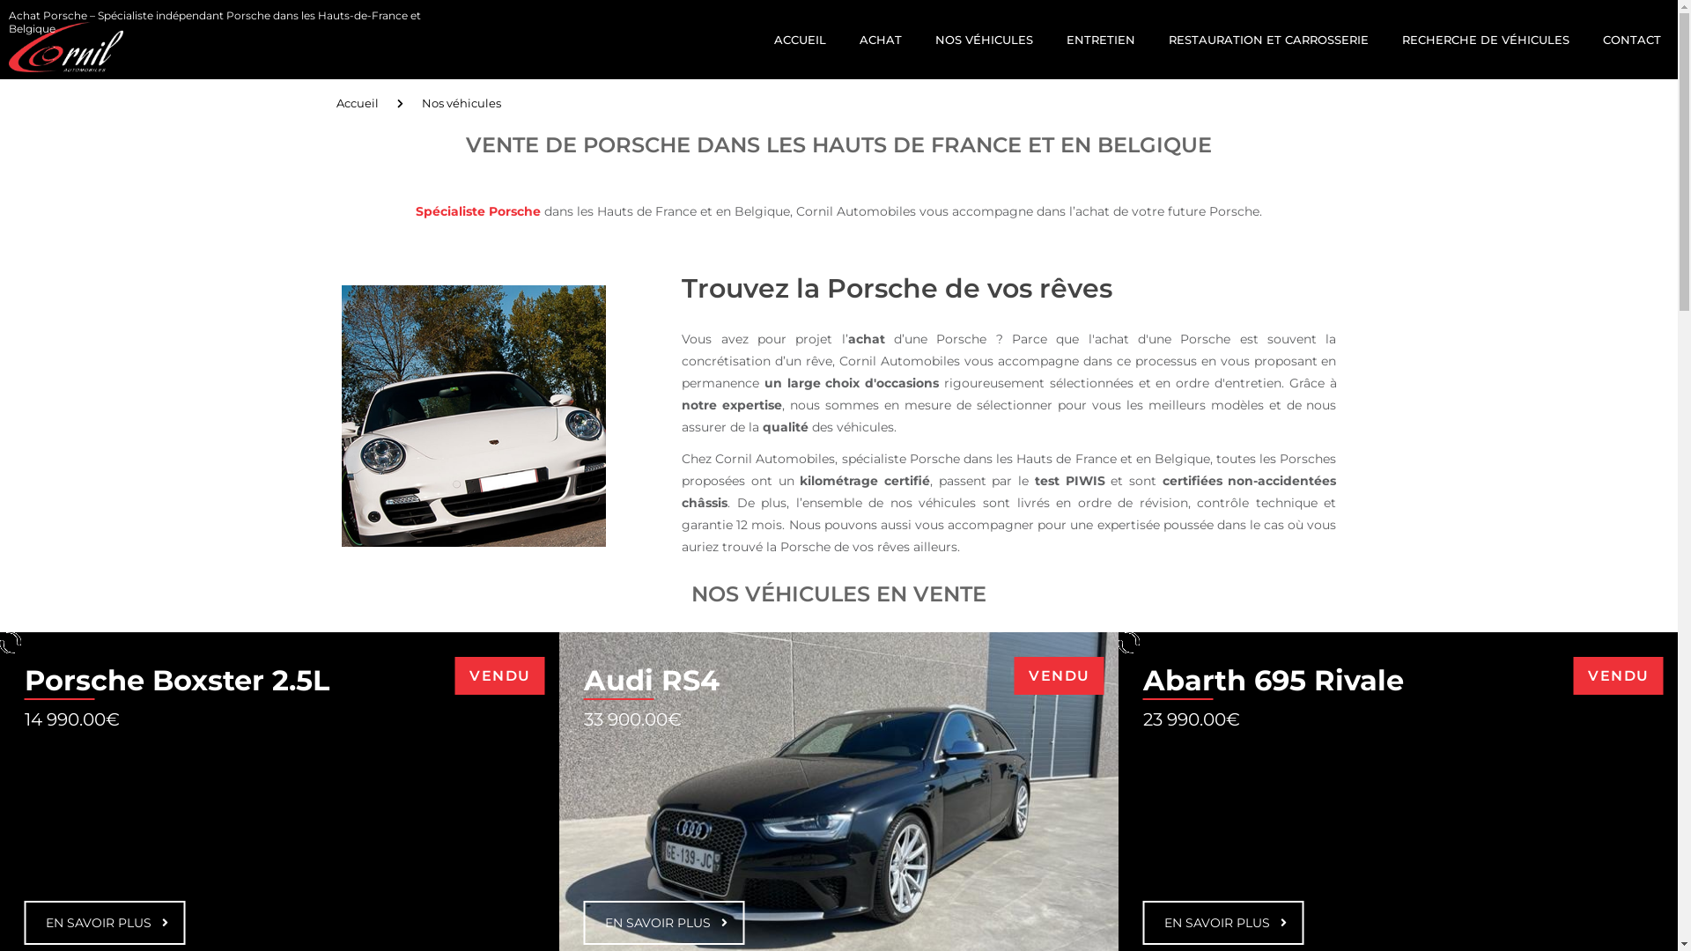 This screenshot has width=1691, height=951. I want to click on CONTACT, so click(1632, 39).